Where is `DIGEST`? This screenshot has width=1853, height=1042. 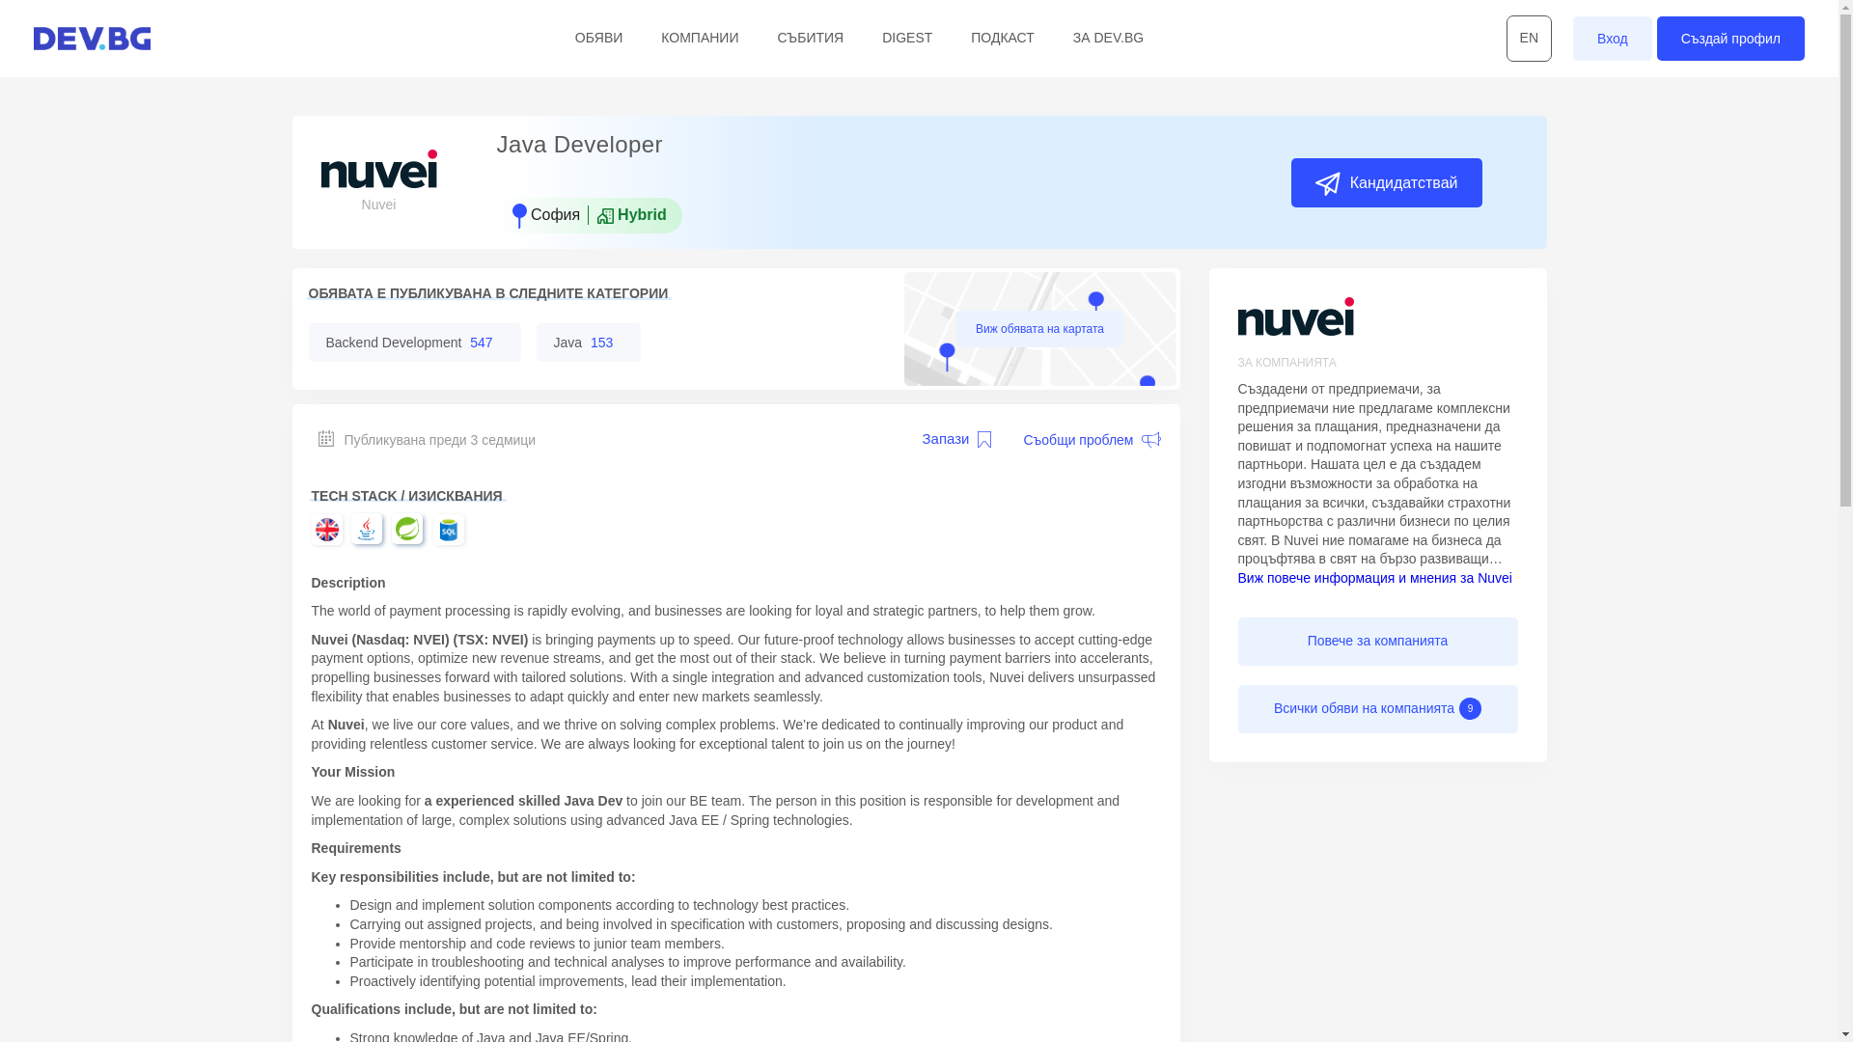
DIGEST is located at coordinates (906, 37).